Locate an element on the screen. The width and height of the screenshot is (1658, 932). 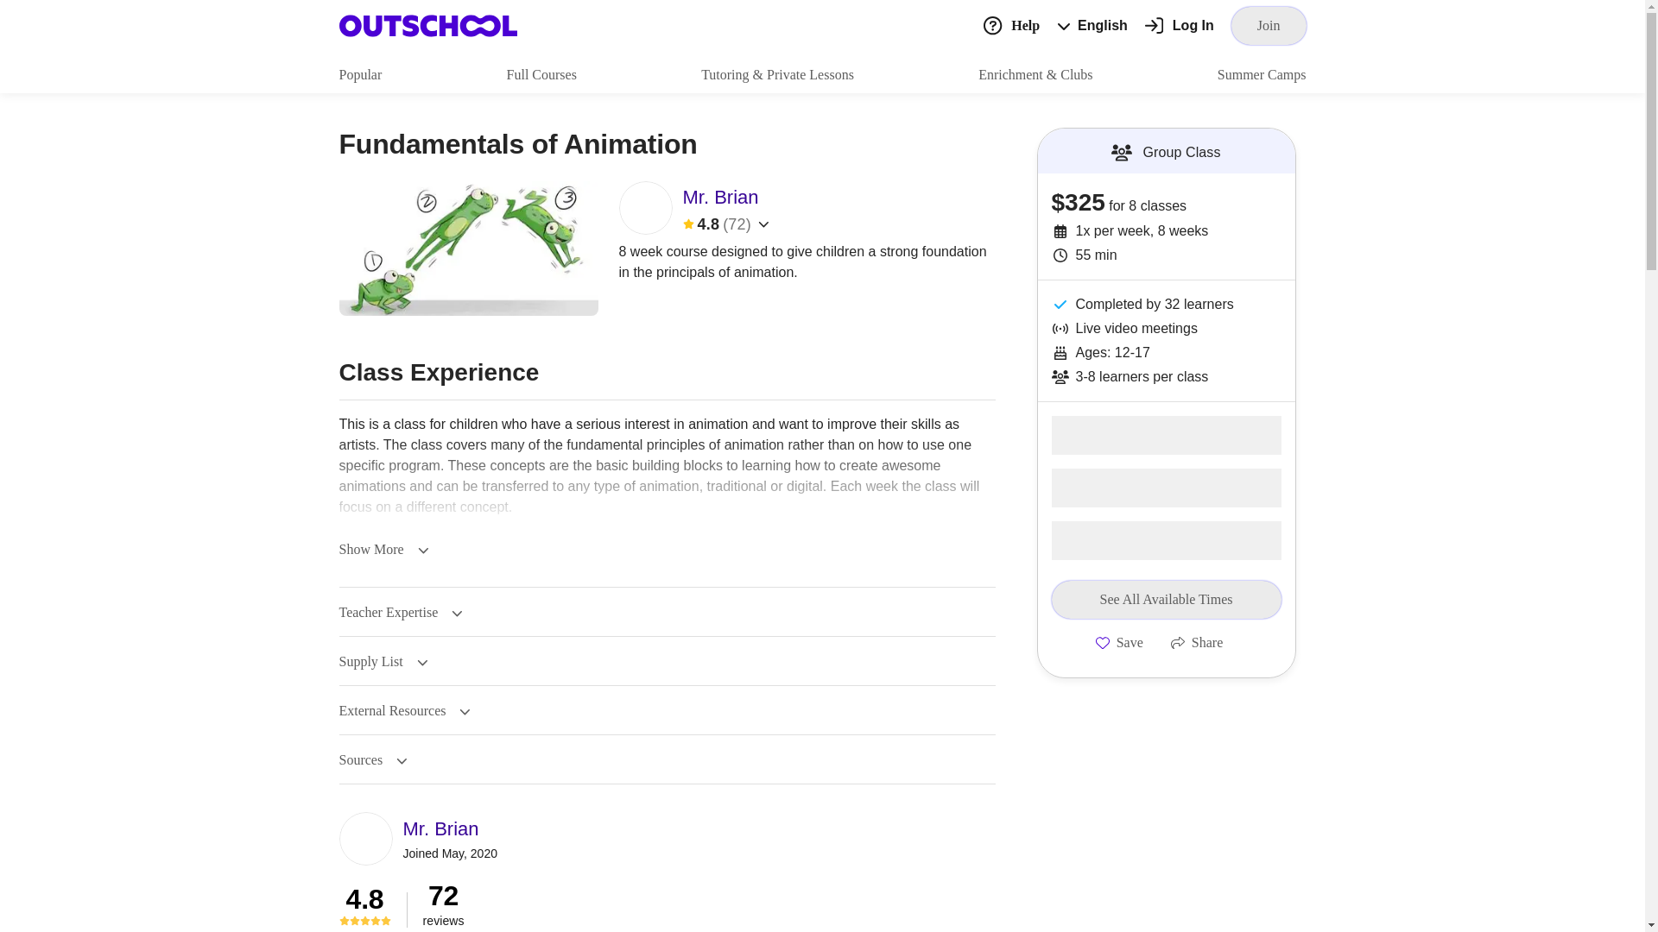
Mr. Brian is located at coordinates (449, 828).